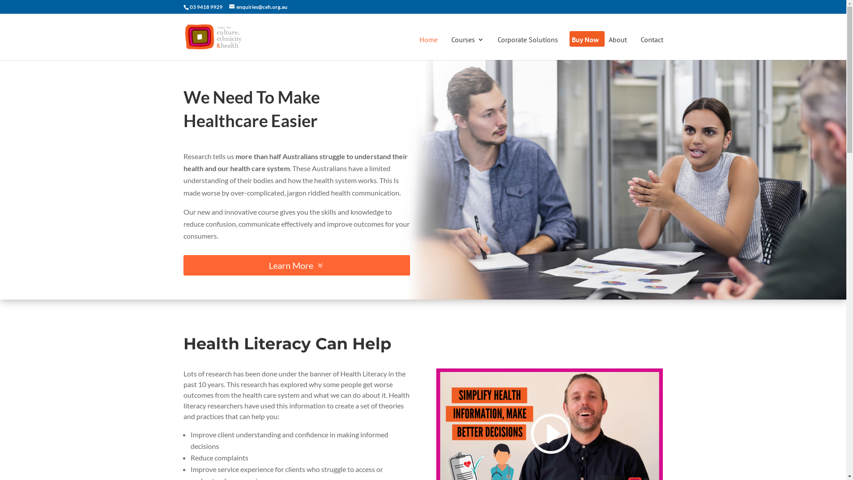 The height and width of the screenshot is (480, 853). I want to click on Learn More, so click(296, 265).